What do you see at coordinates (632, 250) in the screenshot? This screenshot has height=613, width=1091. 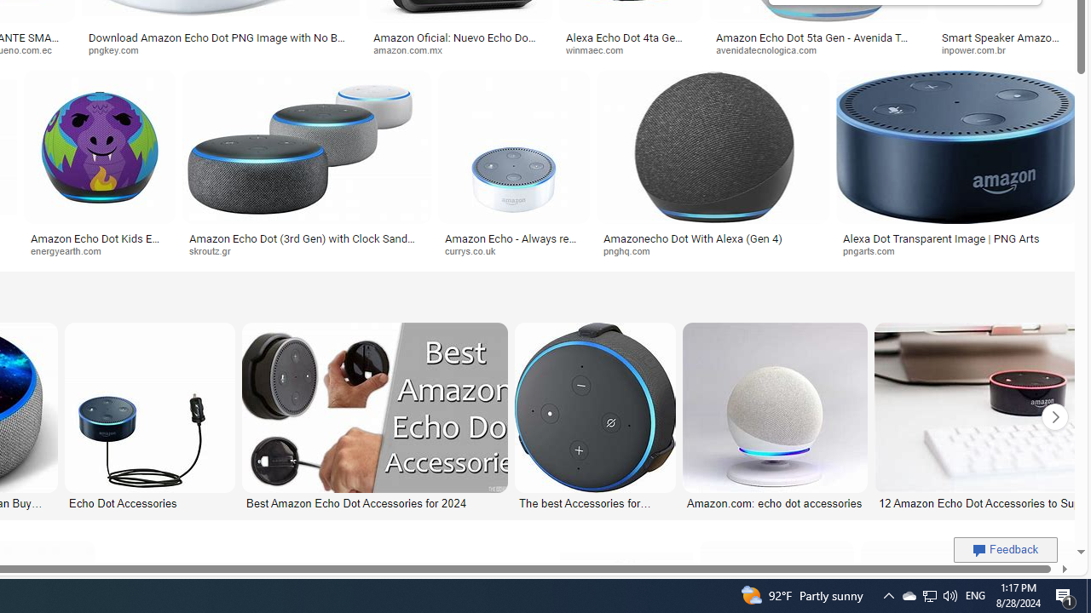 I see `pnghq.com` at bounding box center [632, 250].